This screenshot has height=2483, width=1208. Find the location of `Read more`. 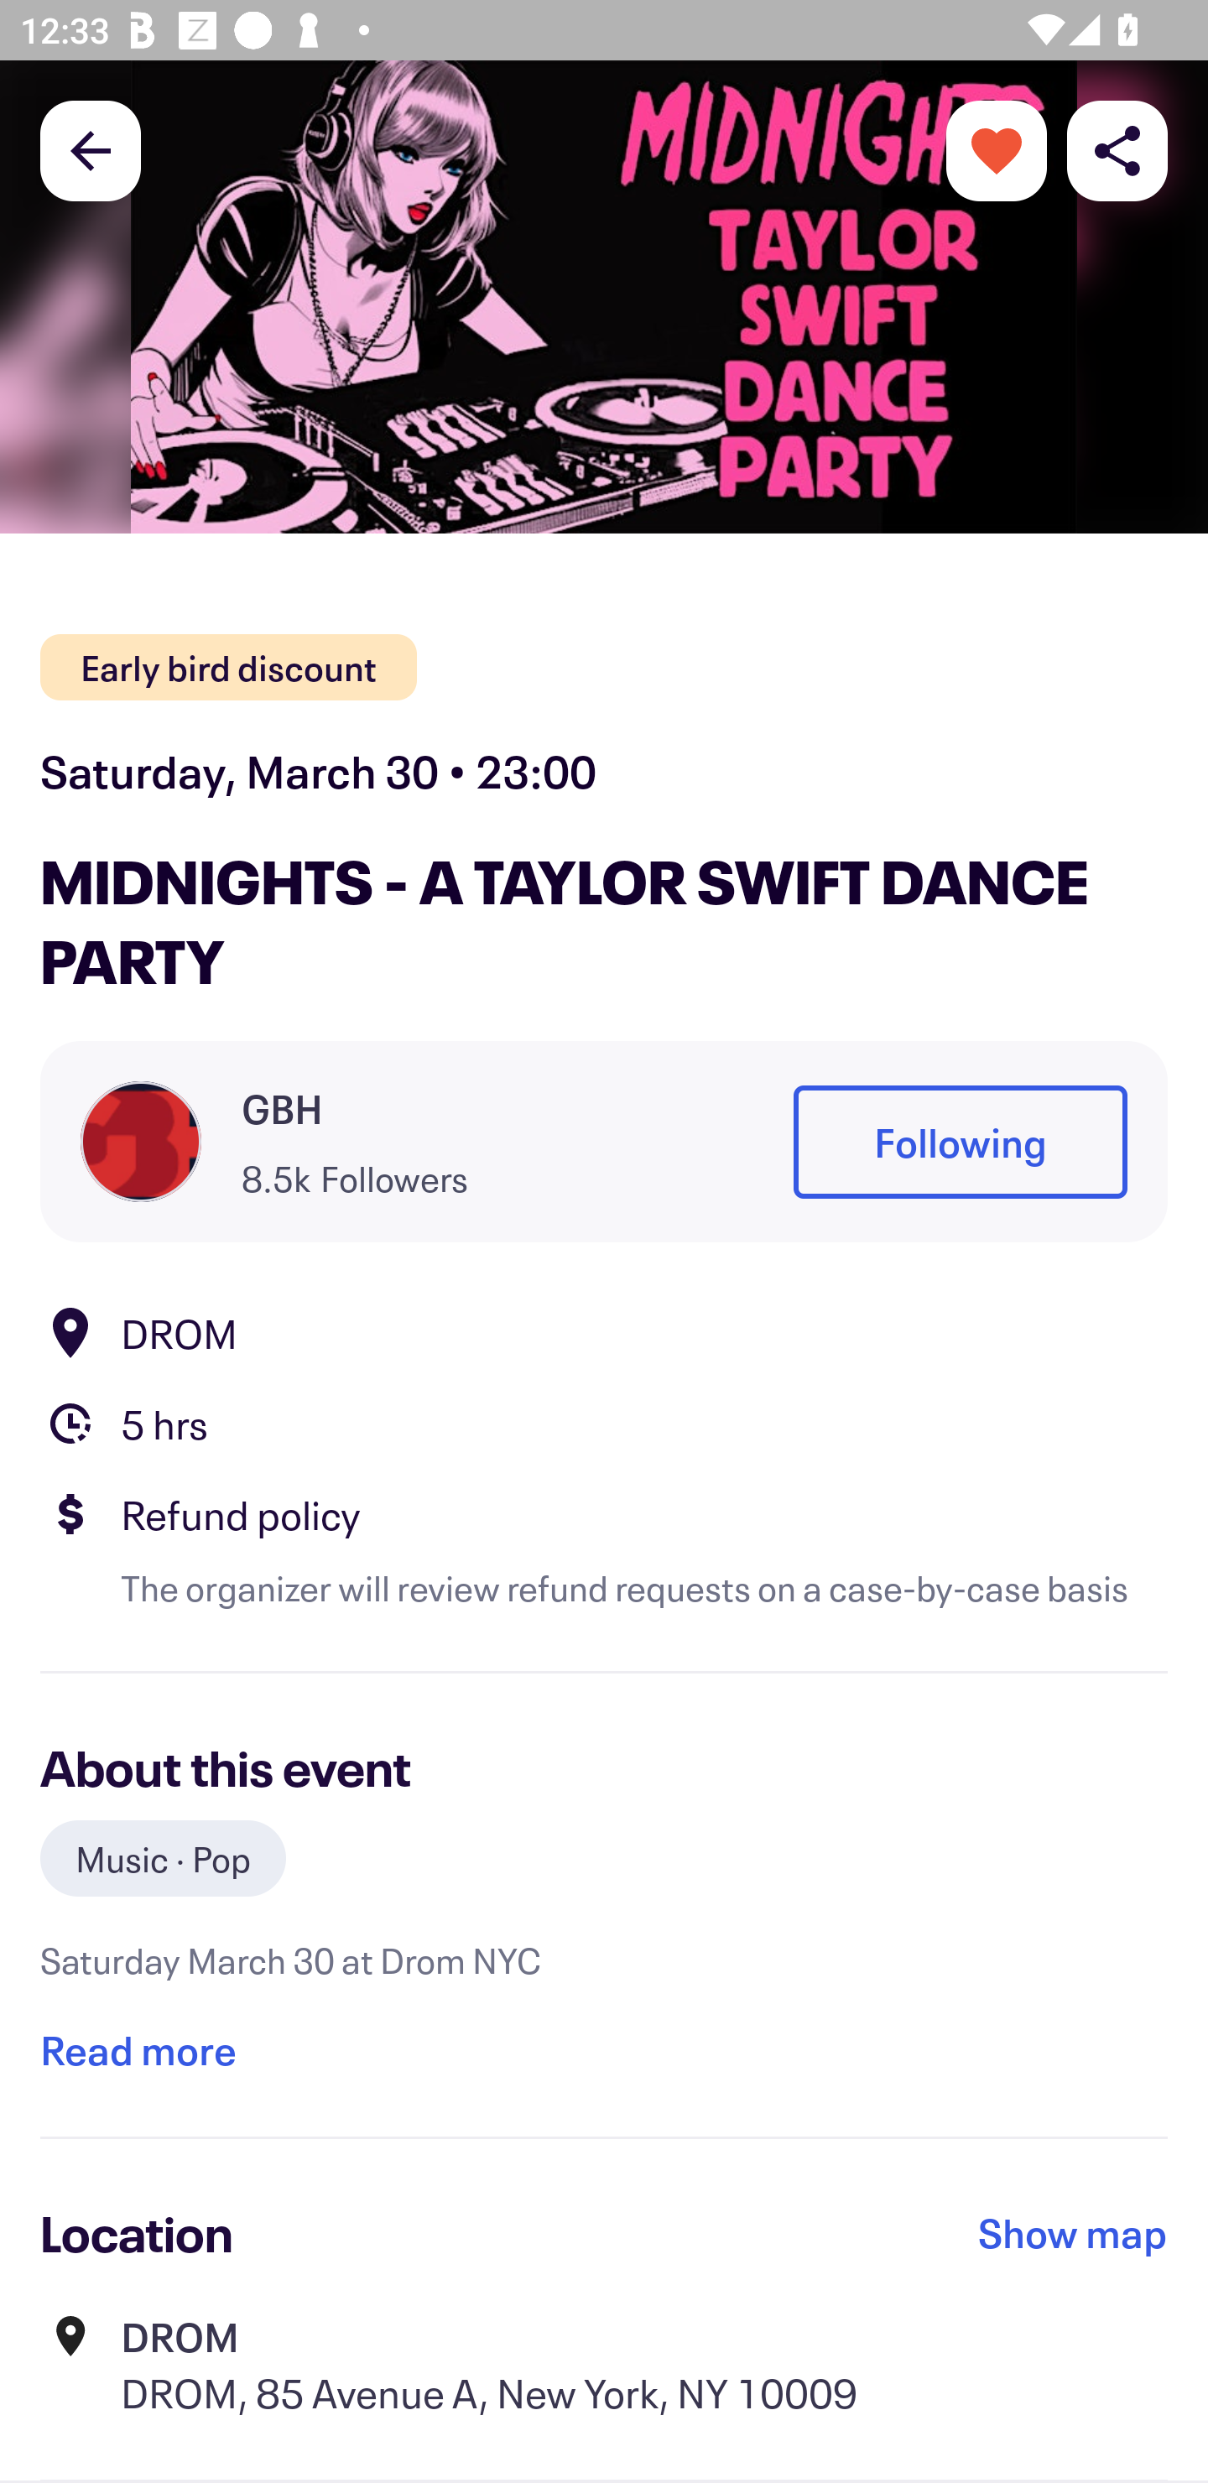

Read more is located at coordinates (138, 2049).